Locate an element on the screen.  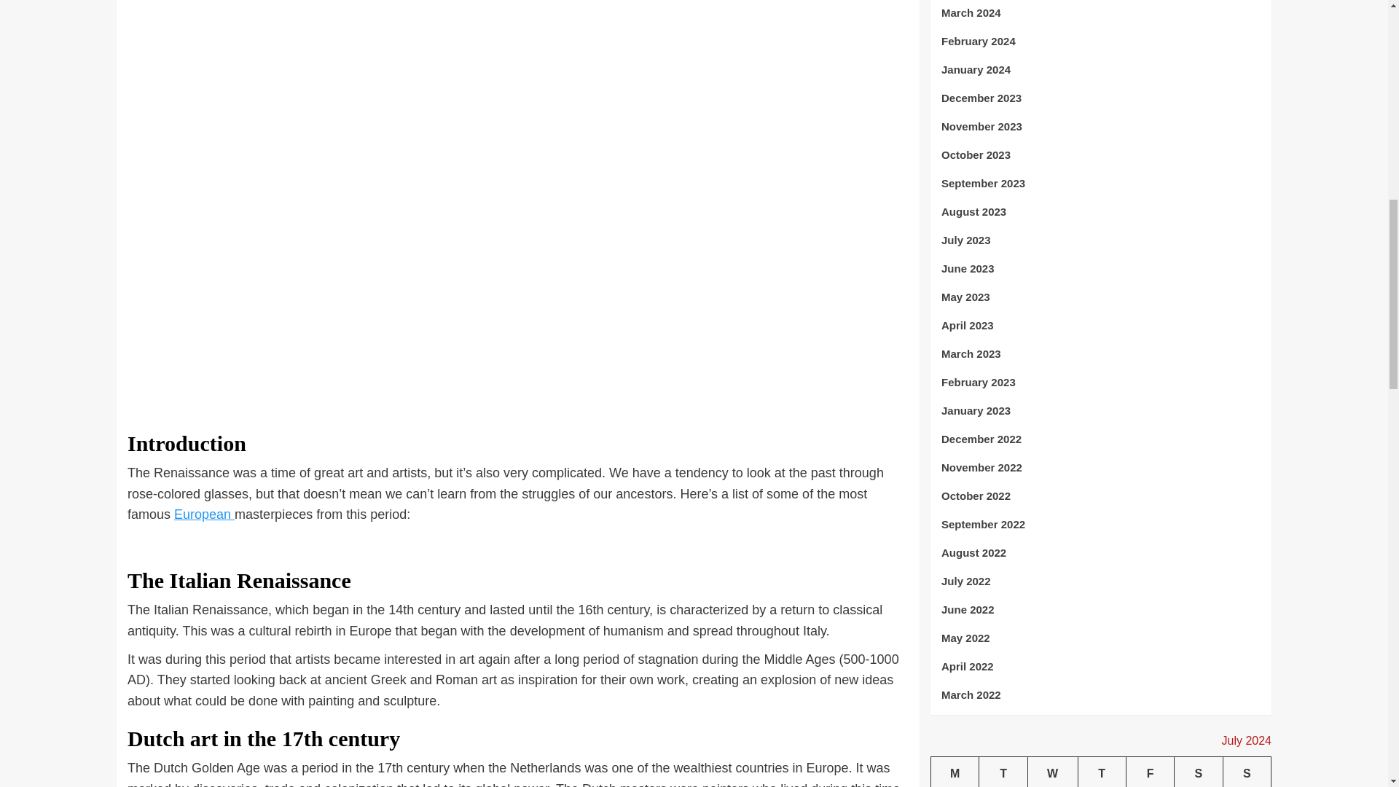
Sunday is located at coordinates (1246, 305).